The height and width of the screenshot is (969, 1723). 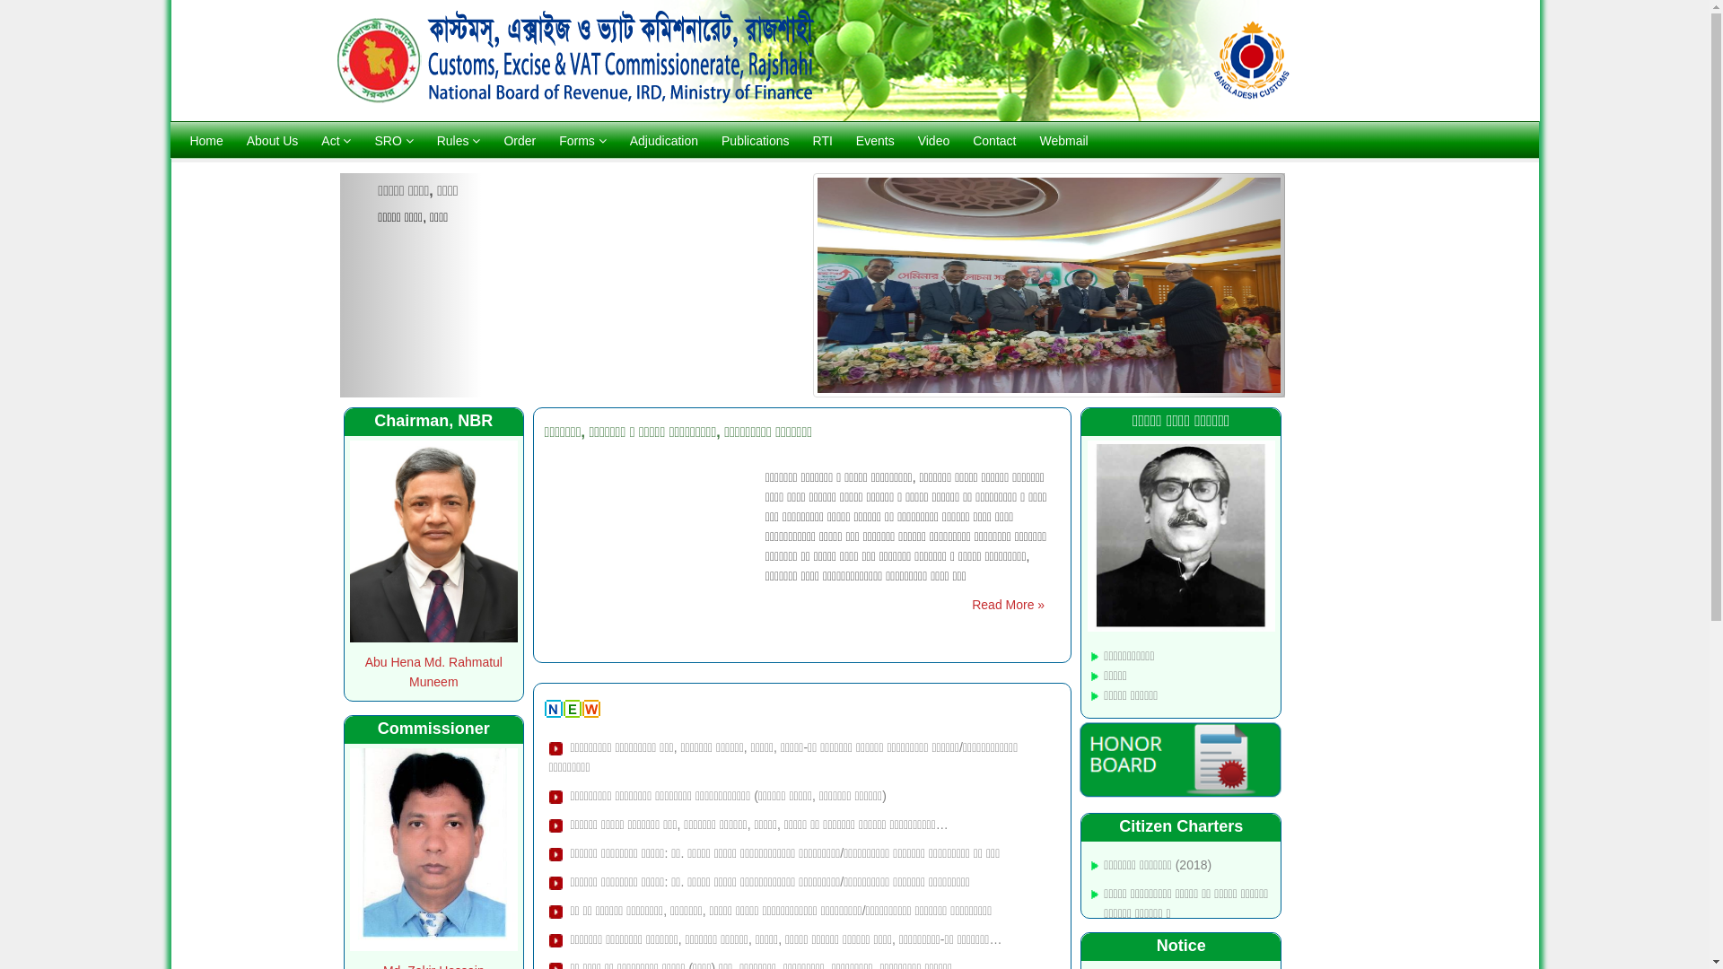 I want to click on Rules, so click(x=459, y=141).